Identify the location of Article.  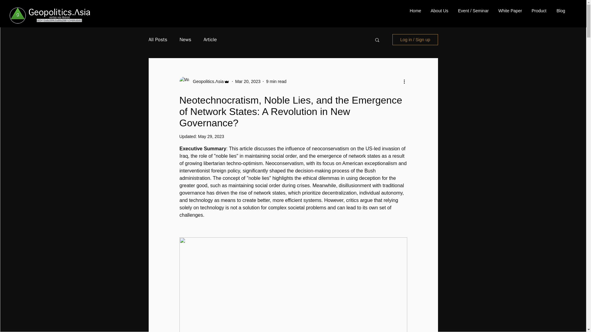
(210, 39).